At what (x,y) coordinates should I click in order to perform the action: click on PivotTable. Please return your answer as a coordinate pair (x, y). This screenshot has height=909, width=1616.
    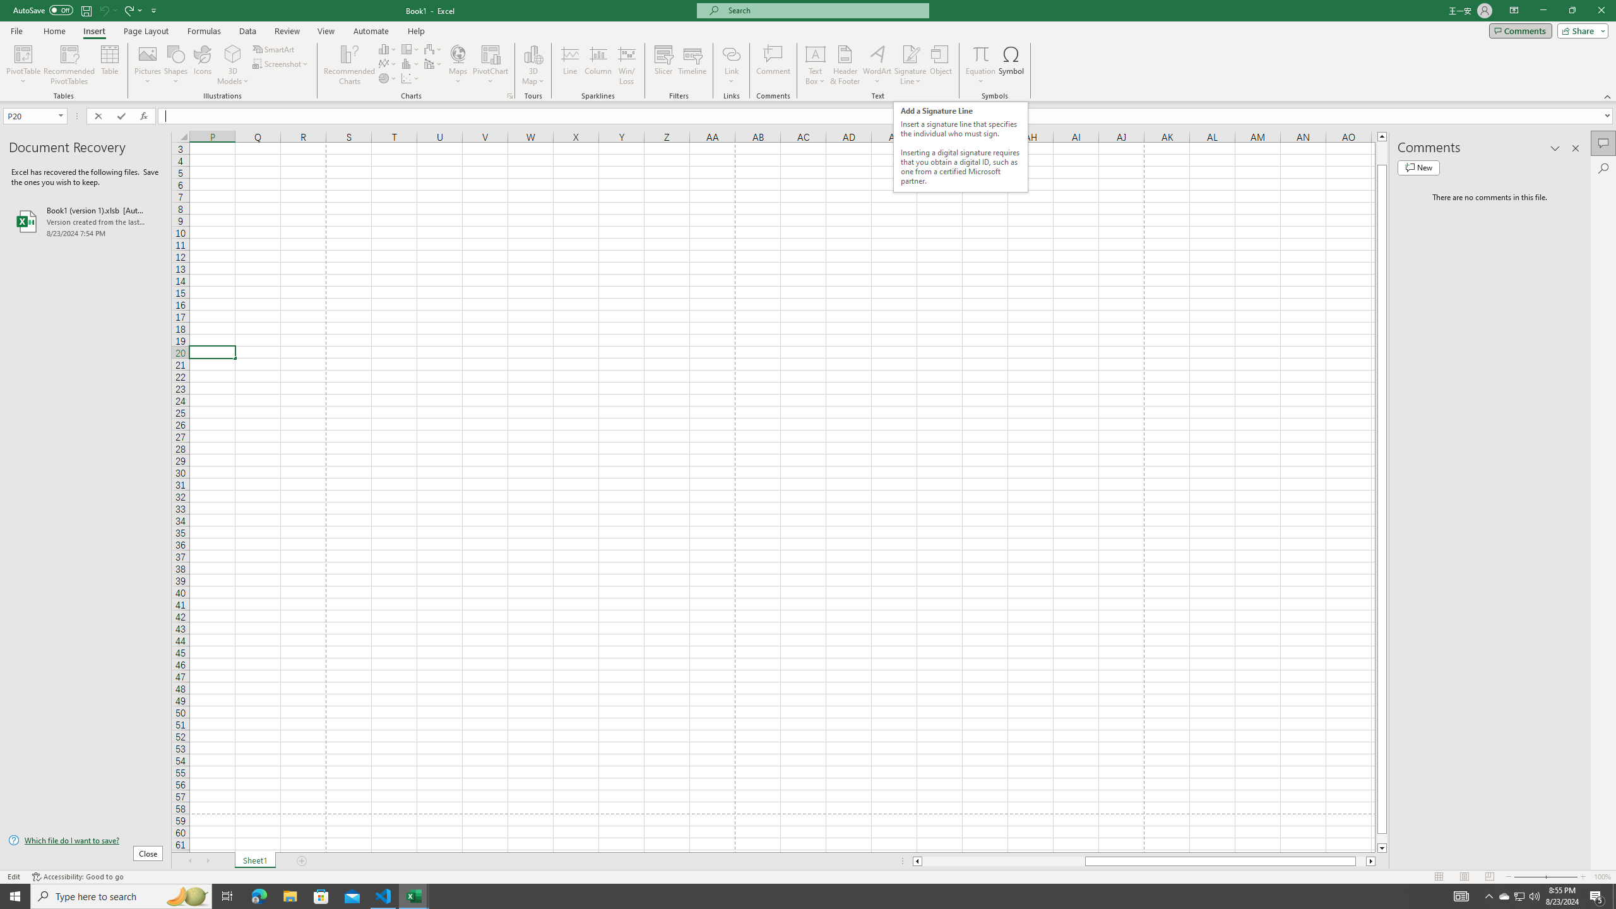
    Looking at the image, I should click on (23, 65).